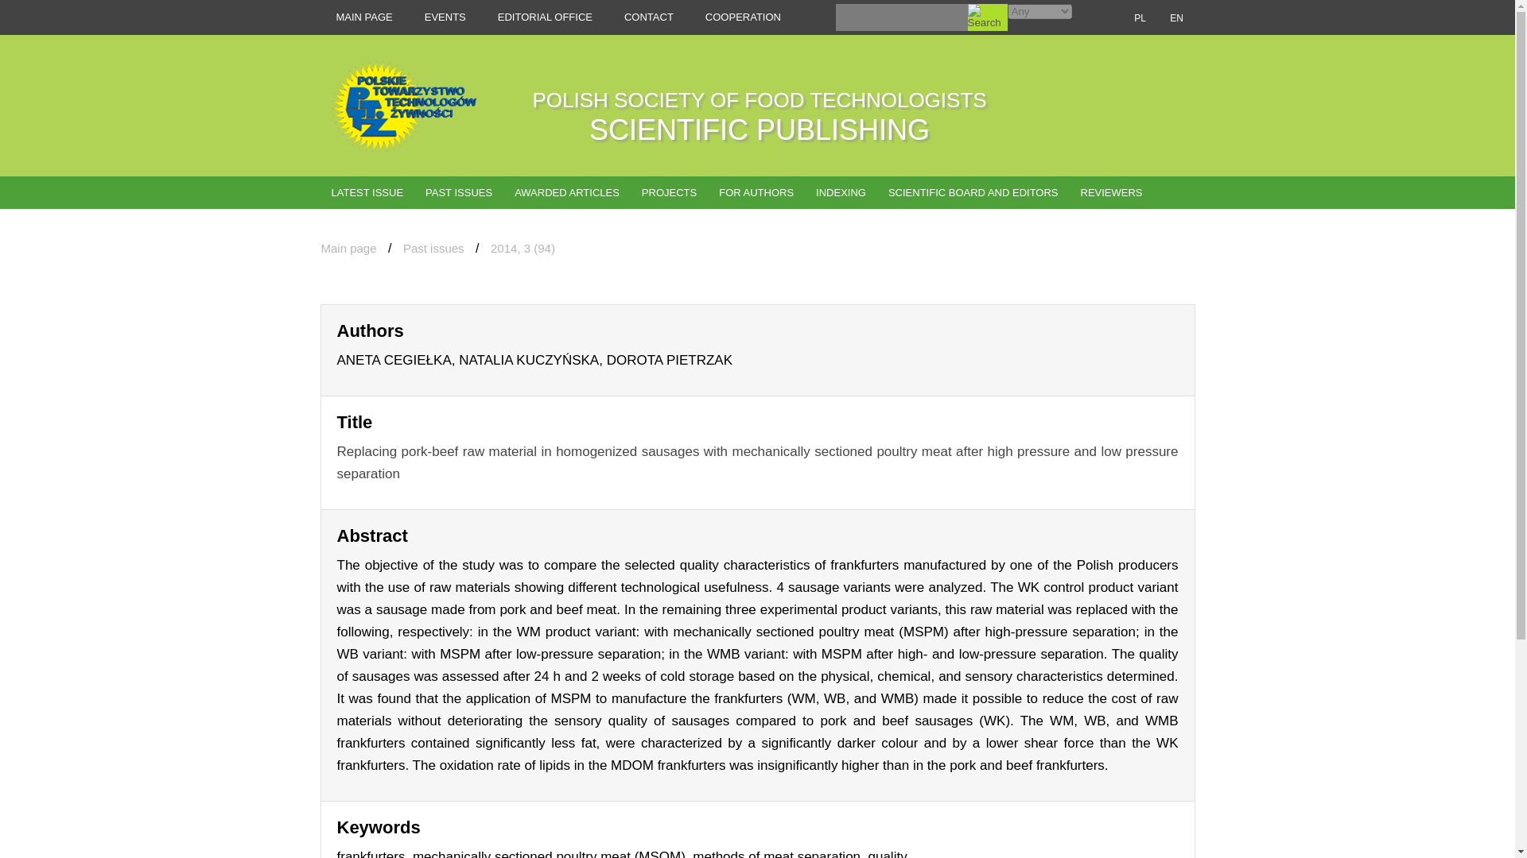 The image size is (1527, 858). I want to click on FOR AUTHORS, so click(366, 192).